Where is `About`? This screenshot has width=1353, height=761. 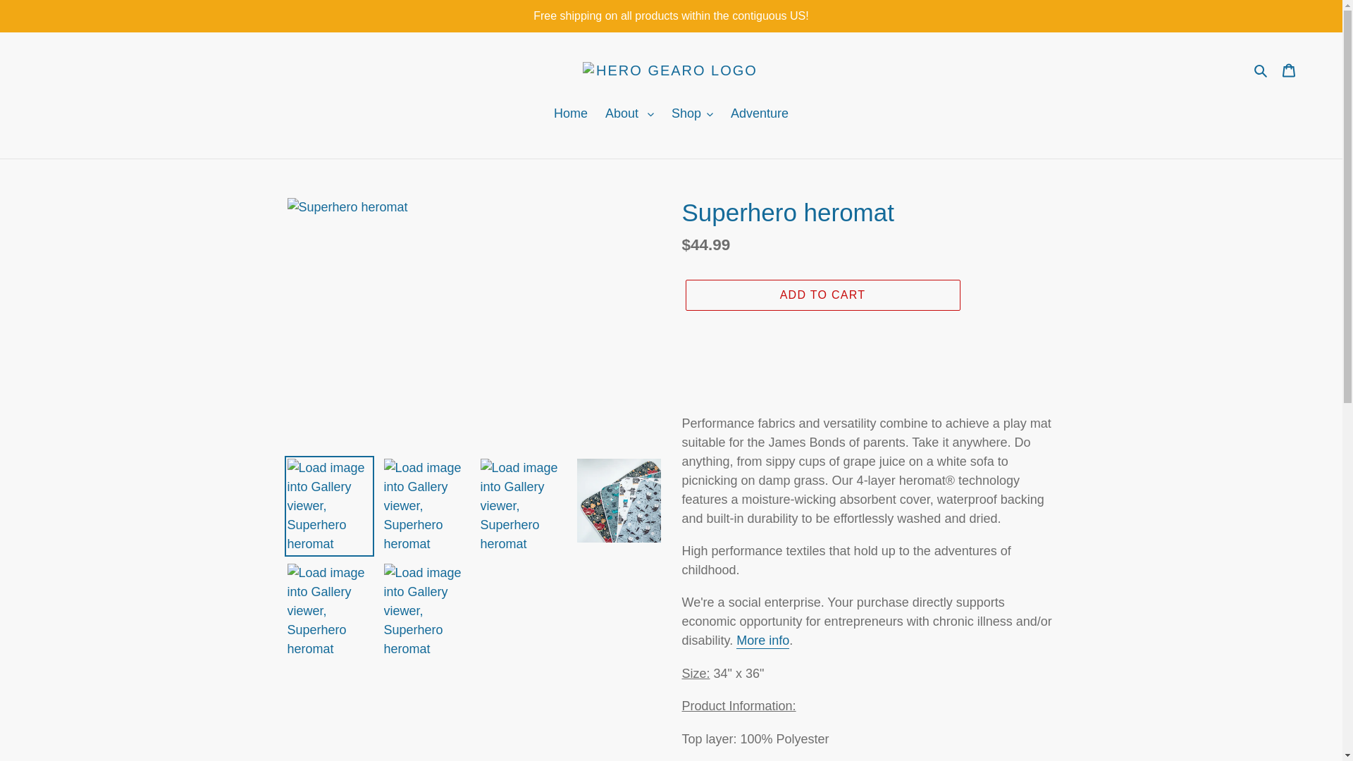 About is located at coordinates (629, 114).